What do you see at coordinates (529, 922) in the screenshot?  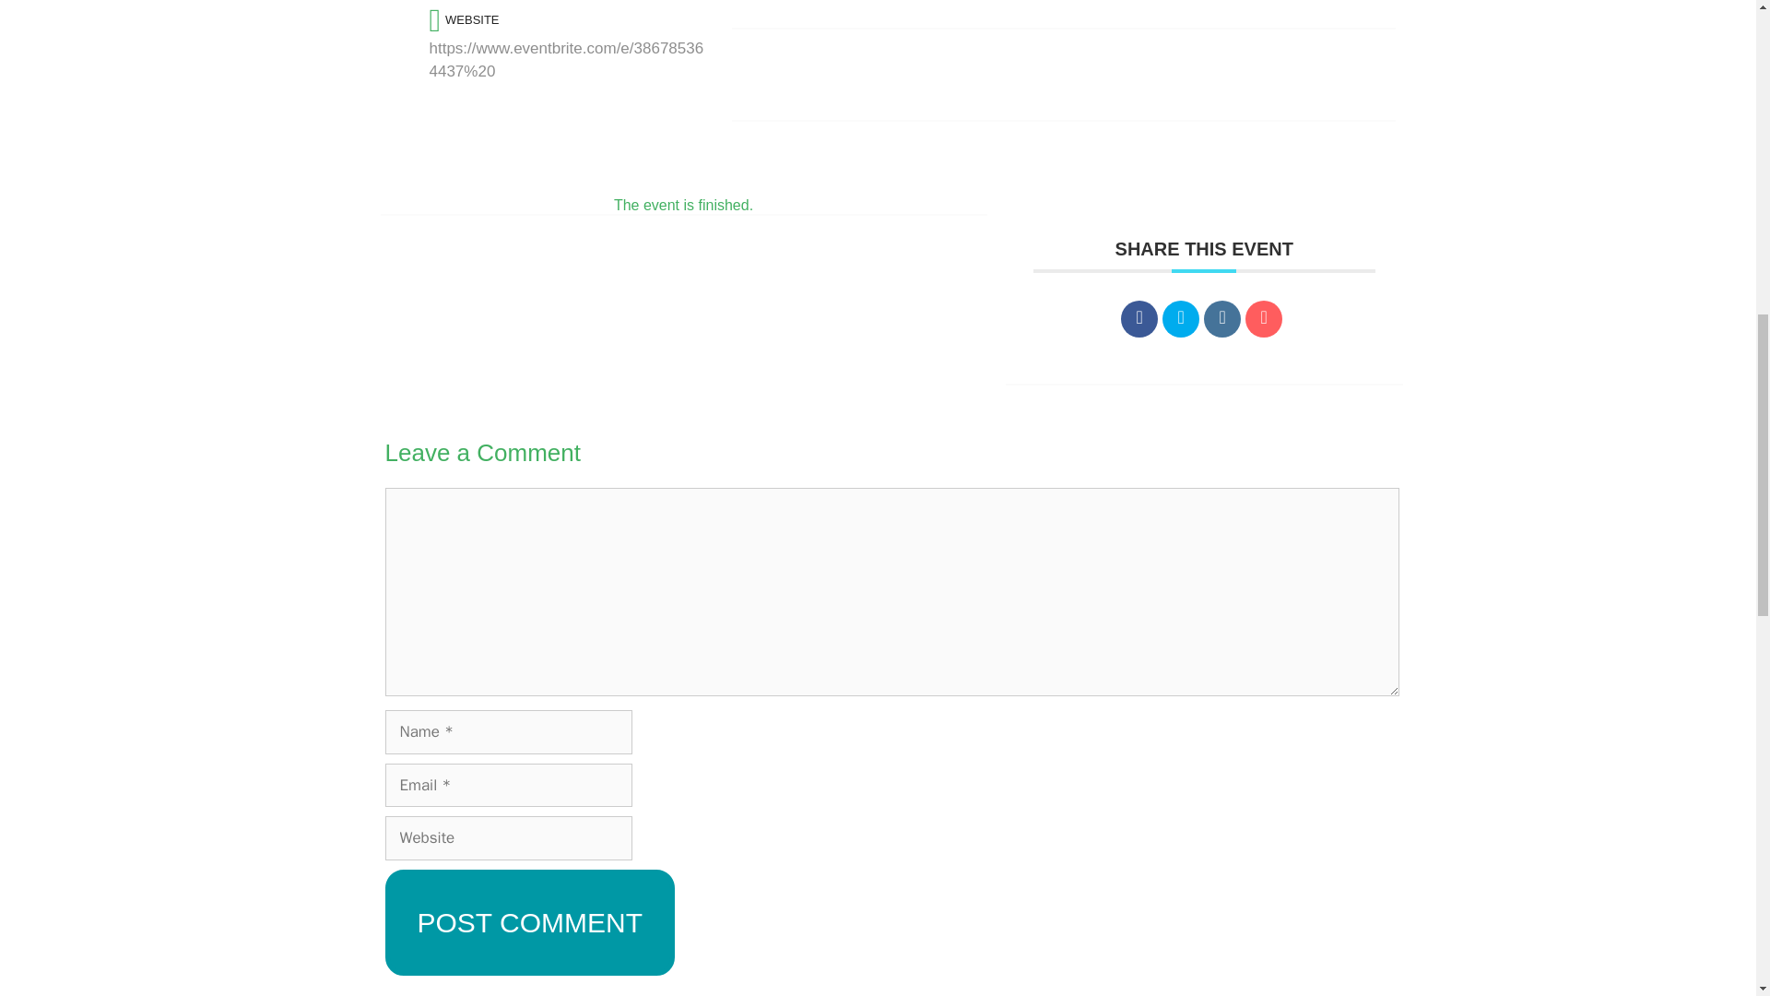 I see `Post Comment` at bounding box center [529, 922].